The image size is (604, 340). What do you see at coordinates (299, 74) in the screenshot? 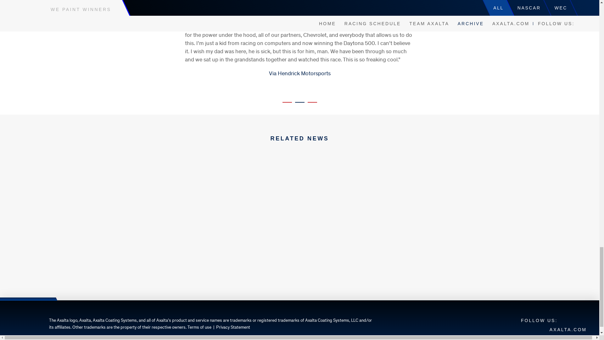
I see `Via Hendrick Motorsports` at bounding box center [299, 74].